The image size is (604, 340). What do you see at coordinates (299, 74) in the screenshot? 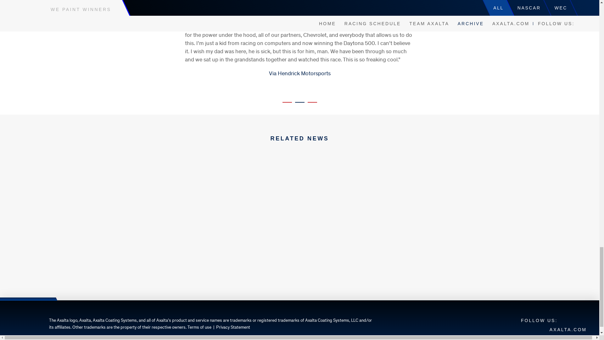
I see `Via Hendrick Motorsports` at bounding box center [299, 74].